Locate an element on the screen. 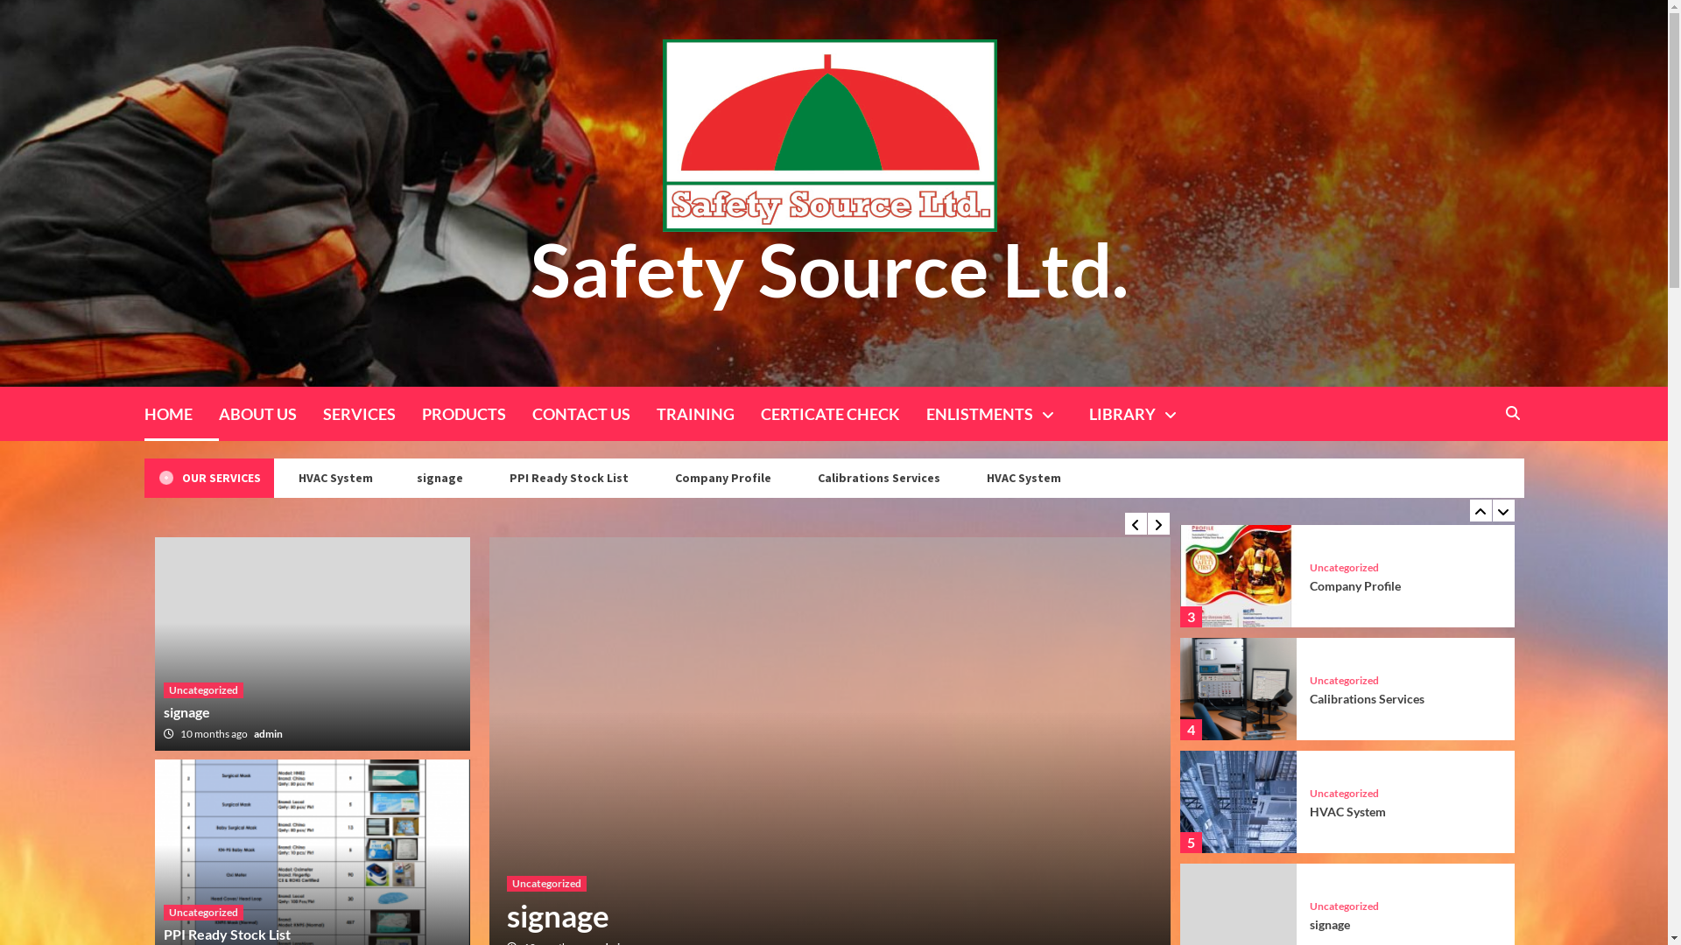 This screenshot has height=945, width=1681. HVAC System is located at coordinates (1348, 924).